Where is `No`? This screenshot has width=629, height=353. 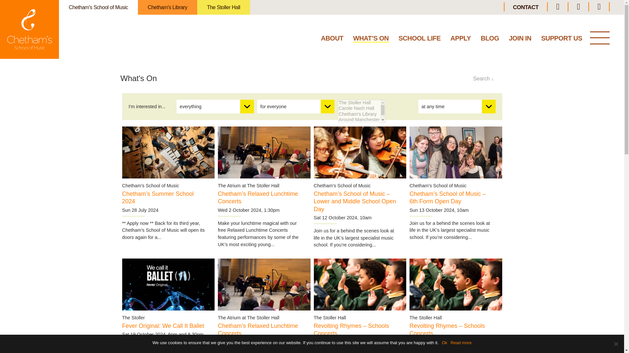
No is located at coordinates (616, 344).